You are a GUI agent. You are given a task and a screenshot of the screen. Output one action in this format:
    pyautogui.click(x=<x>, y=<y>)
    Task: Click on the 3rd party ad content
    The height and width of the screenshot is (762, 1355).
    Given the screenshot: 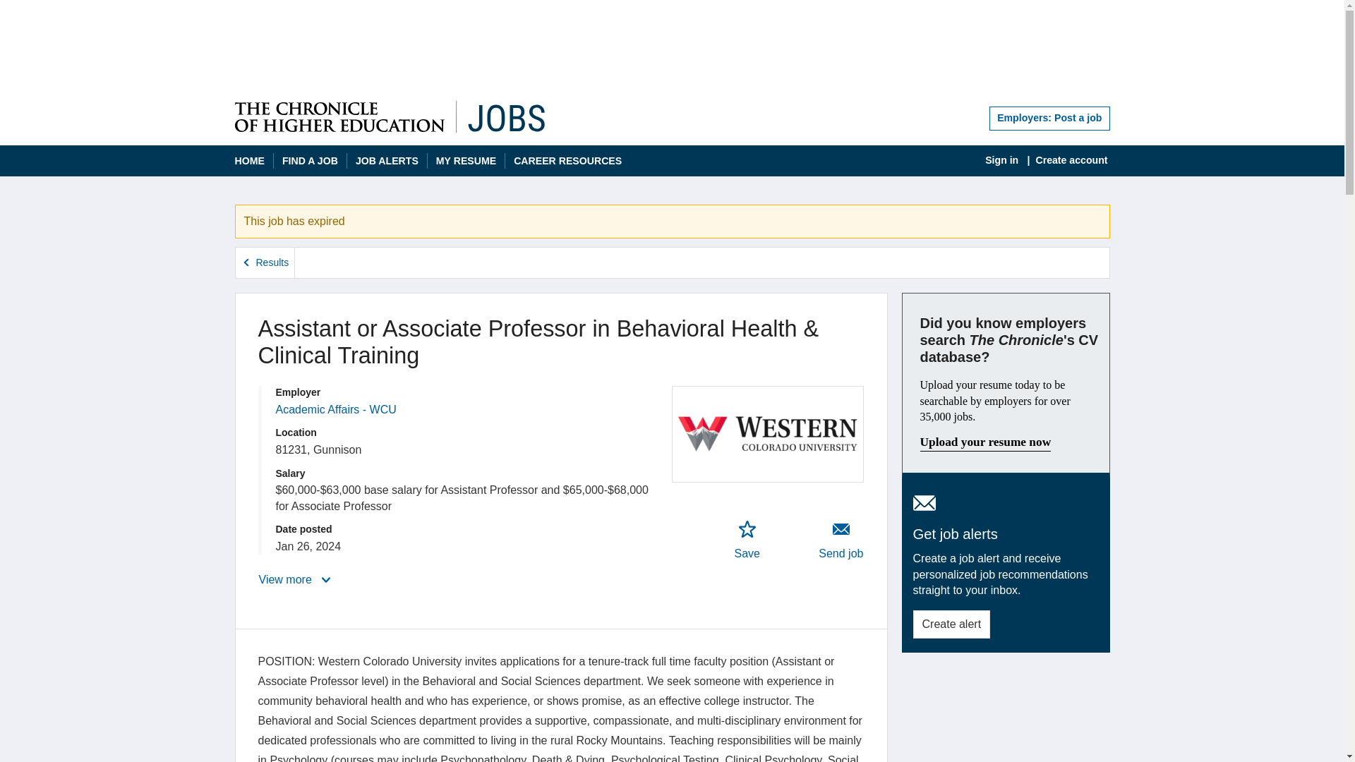 What is the action you would take?
    pyautogui.click(x=672, y=47)
    